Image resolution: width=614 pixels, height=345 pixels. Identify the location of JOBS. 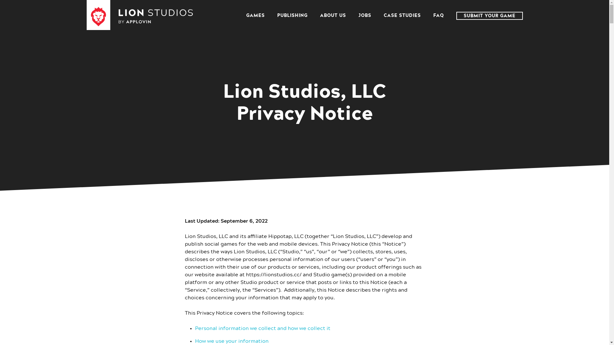
(365, 16).